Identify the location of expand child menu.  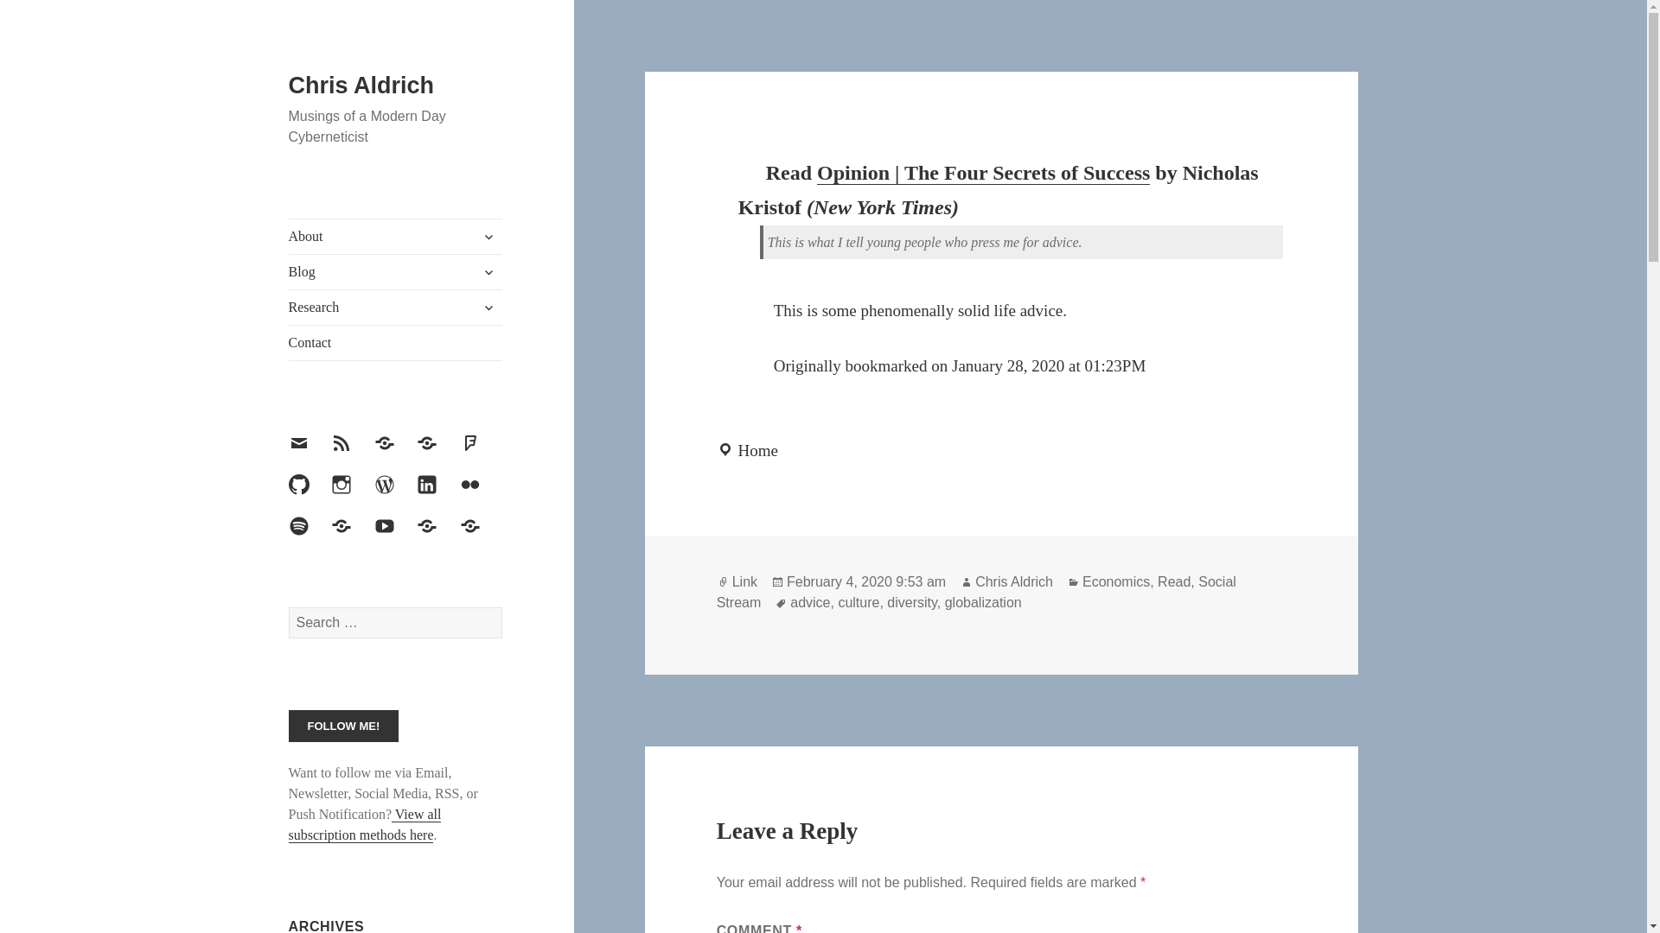
(488, 271).